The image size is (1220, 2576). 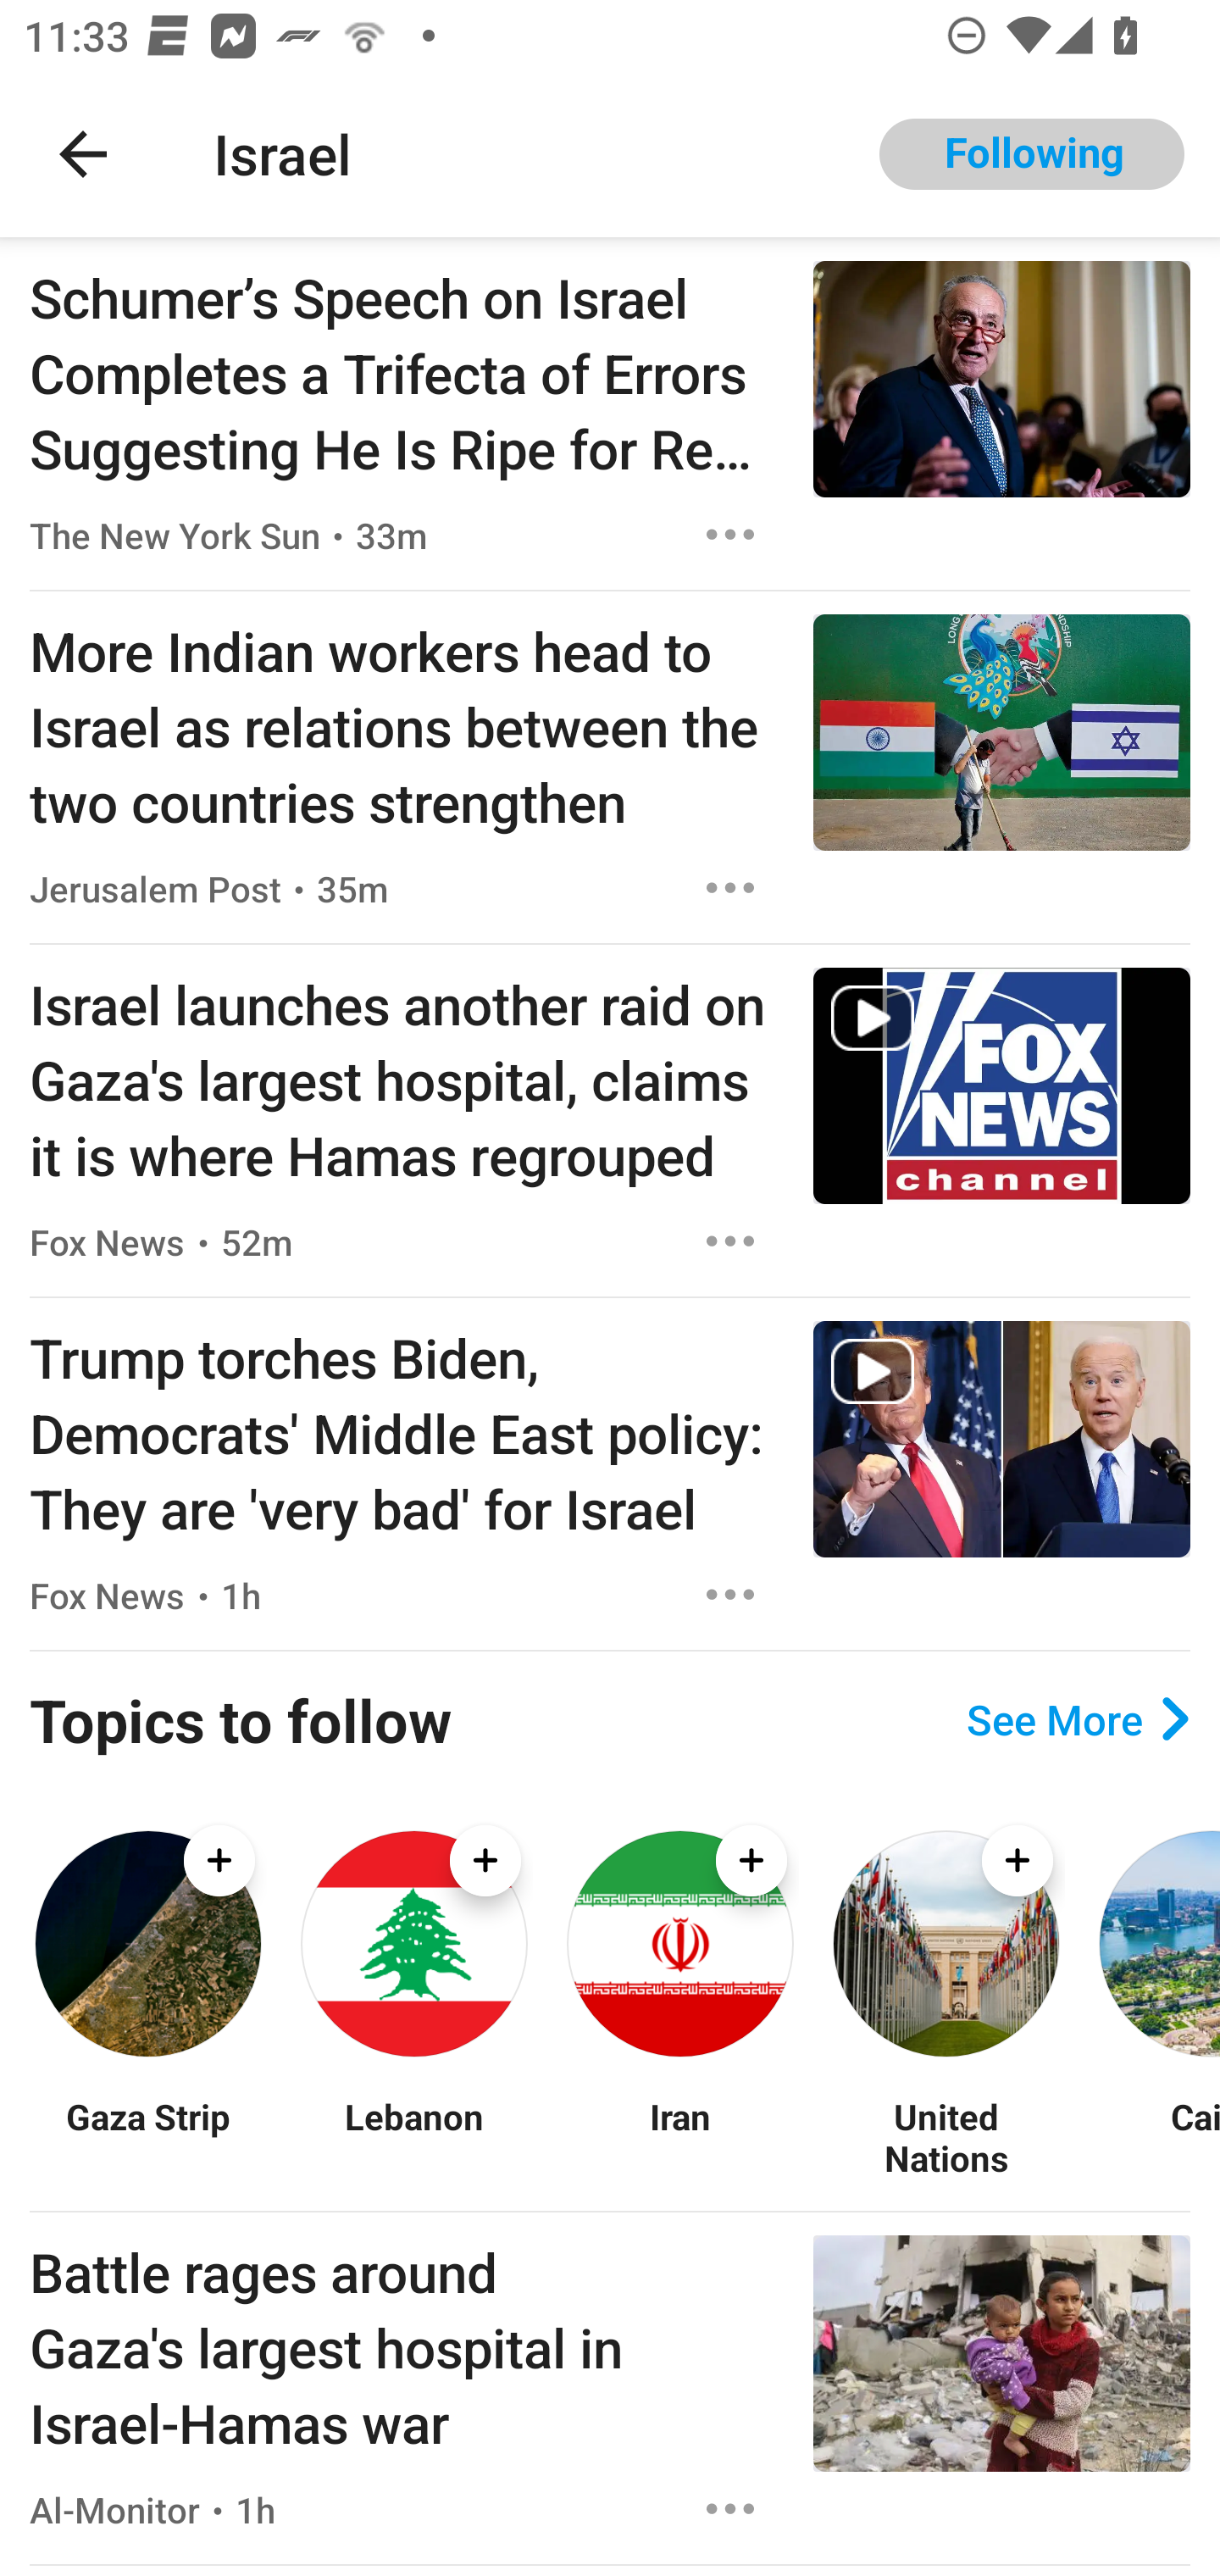 I want to click on Gaza Strip, so click(x=147, y=2136).